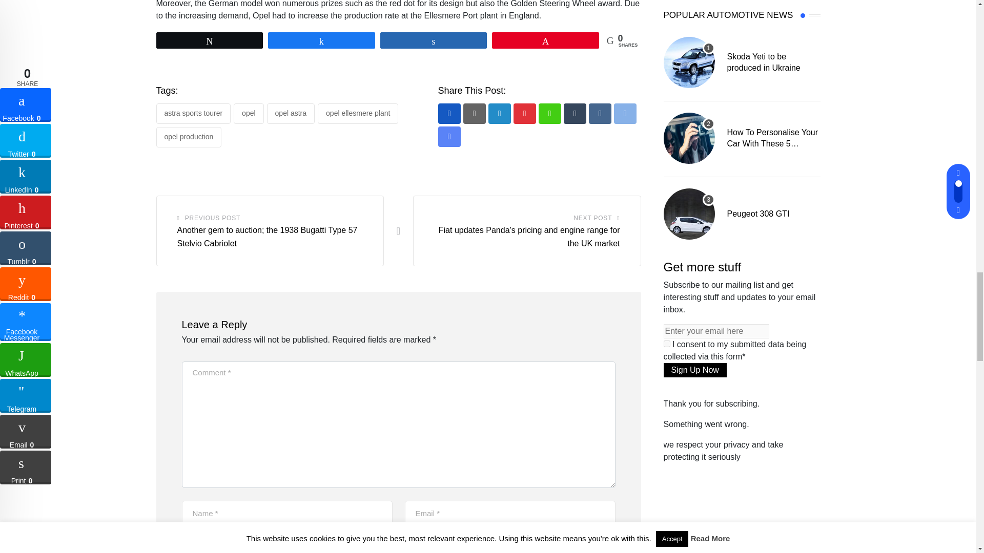 The width and height of the screenshot is (984, 553). I want to click on yes, so click(184, 545).